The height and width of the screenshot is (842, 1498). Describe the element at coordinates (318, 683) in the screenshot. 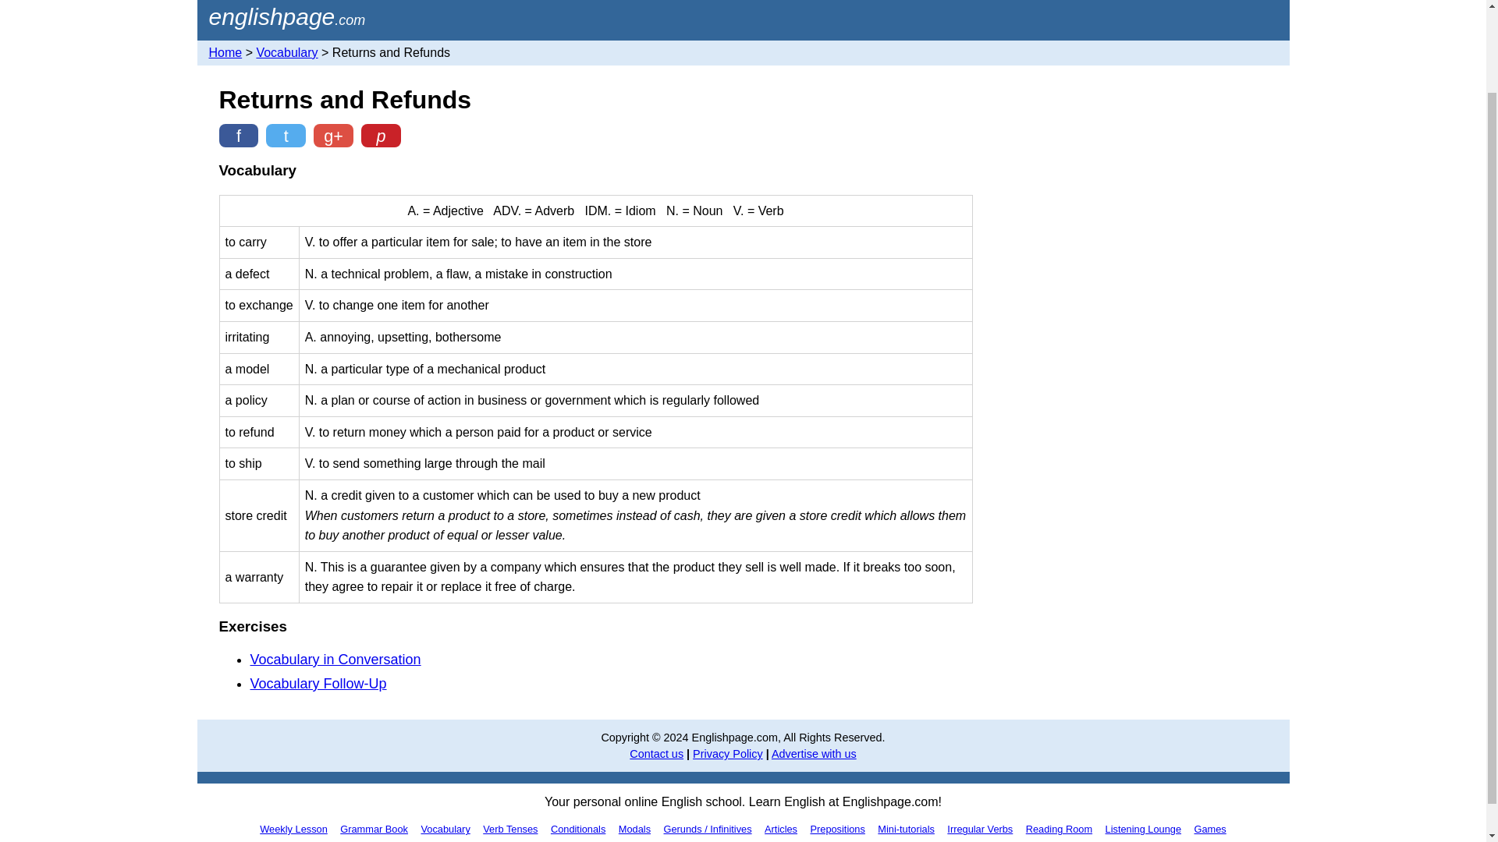

I see `Vocabulary Follow-Up` at that location.